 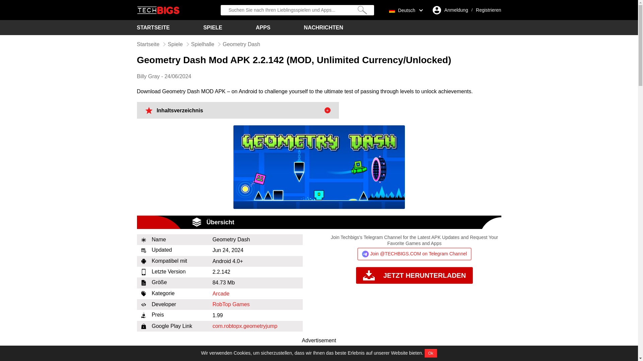 I want to click on Startseite, so click(x=153, y=27).